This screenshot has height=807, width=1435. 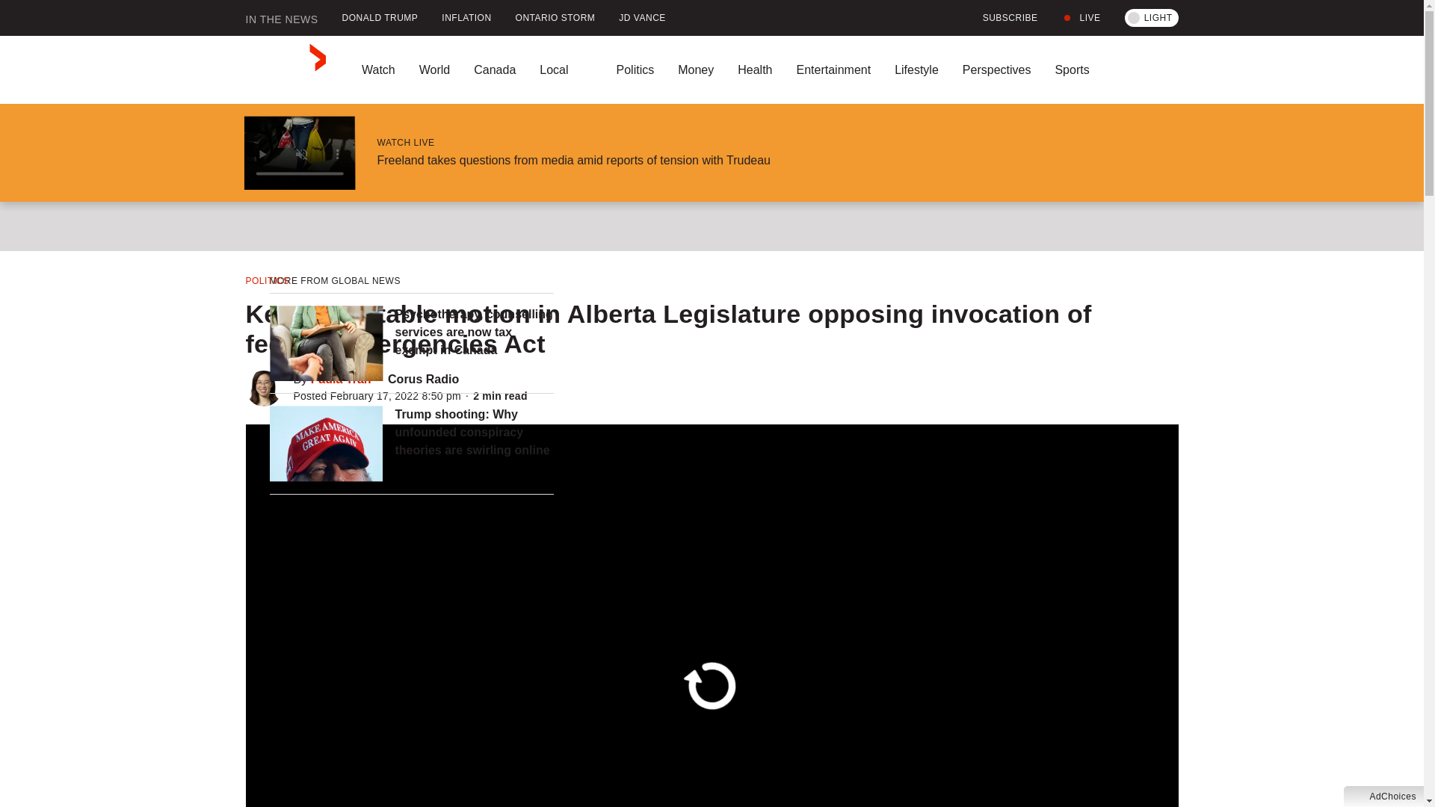 What do you see at coordinates (996, 69) in the screenshot?
I see `Perspectives` at bounding box center [996, 69].